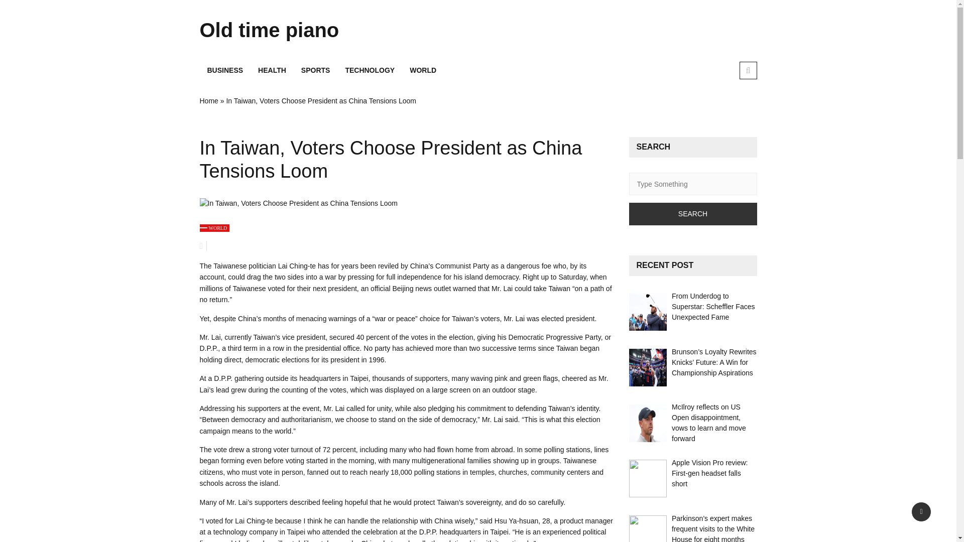  Describe the element at coordinates (710, 473) in the screenshot. I see `Apple Vision Pro review: First-gen headset falls short` at that location.